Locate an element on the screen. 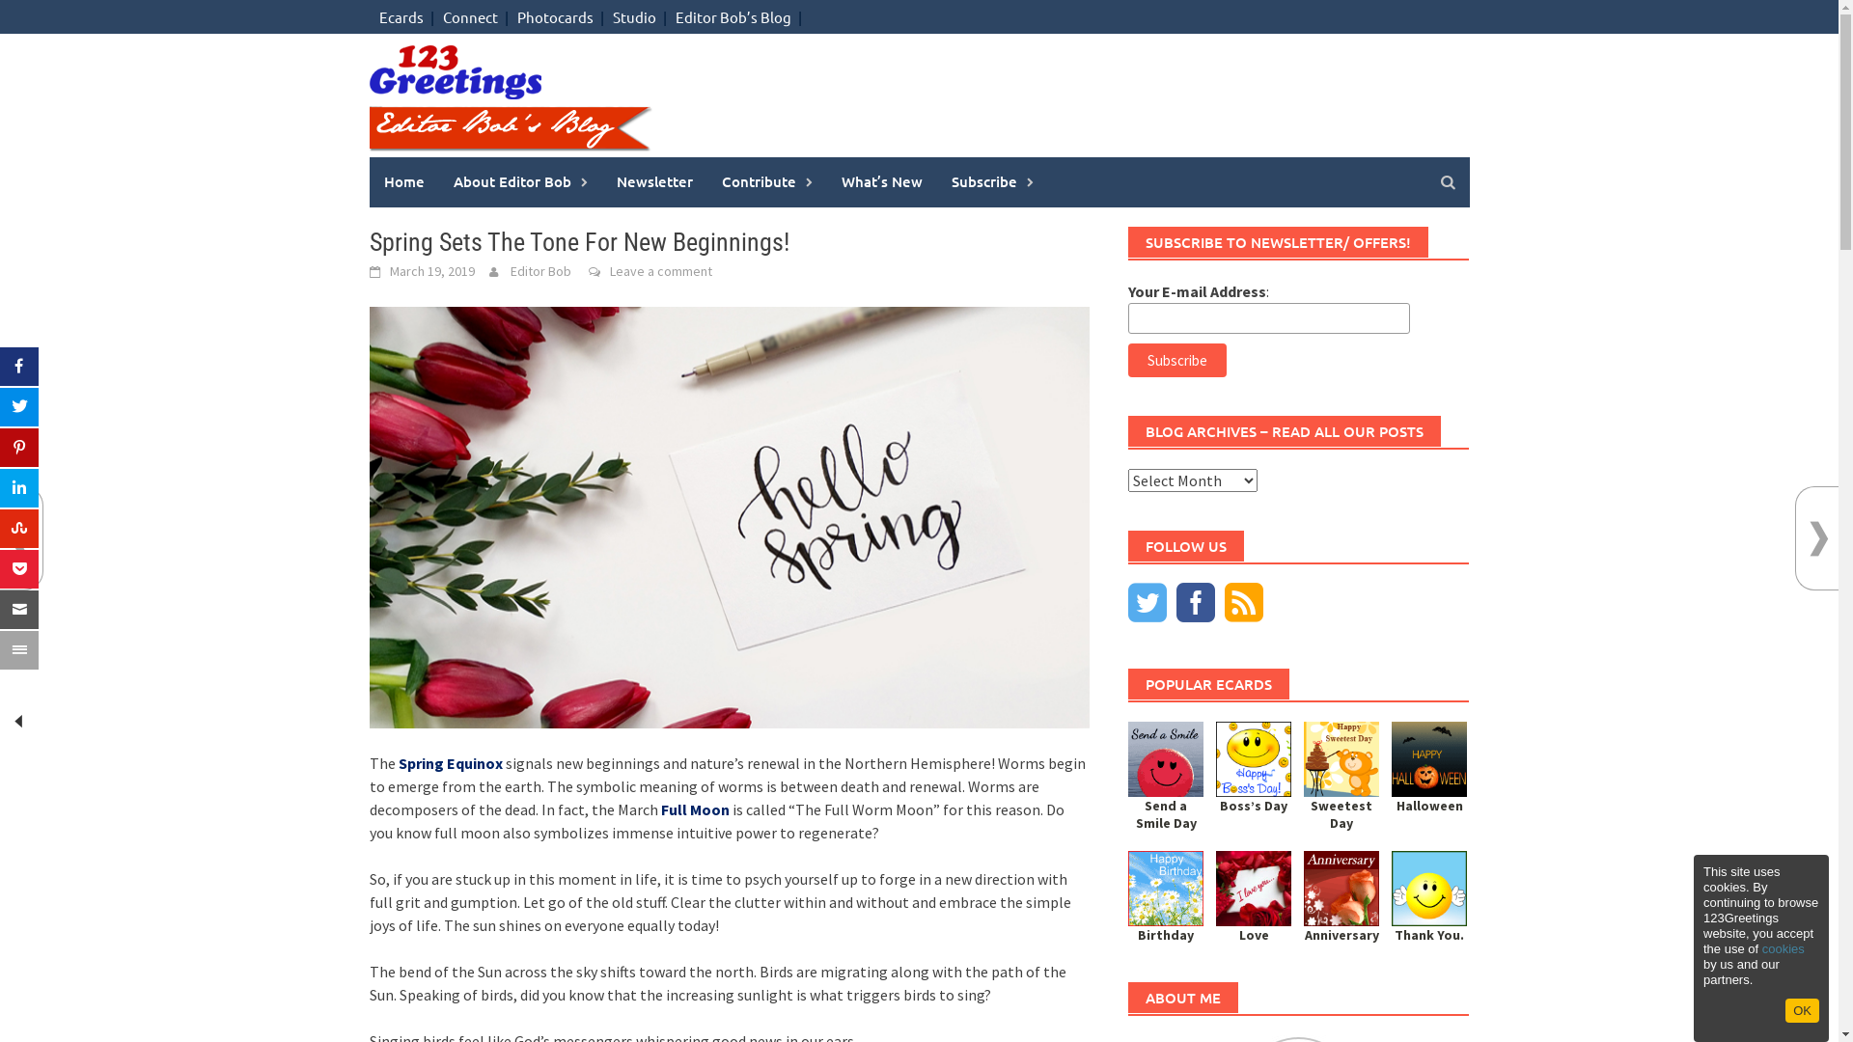 This screenshot has height=1042, width=1853. Ecards is located at coordinates (401, 17).